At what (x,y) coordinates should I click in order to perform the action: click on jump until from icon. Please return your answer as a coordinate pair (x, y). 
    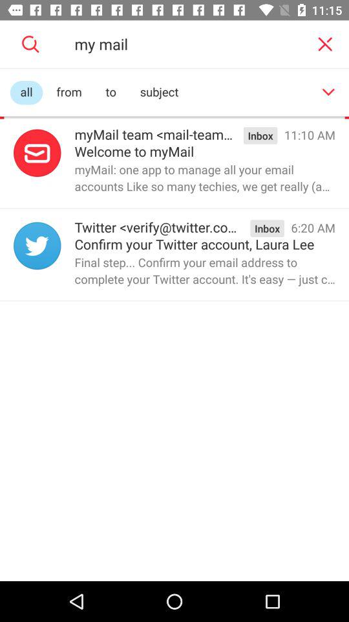
    Looking at the image, I should click on (69, 92).